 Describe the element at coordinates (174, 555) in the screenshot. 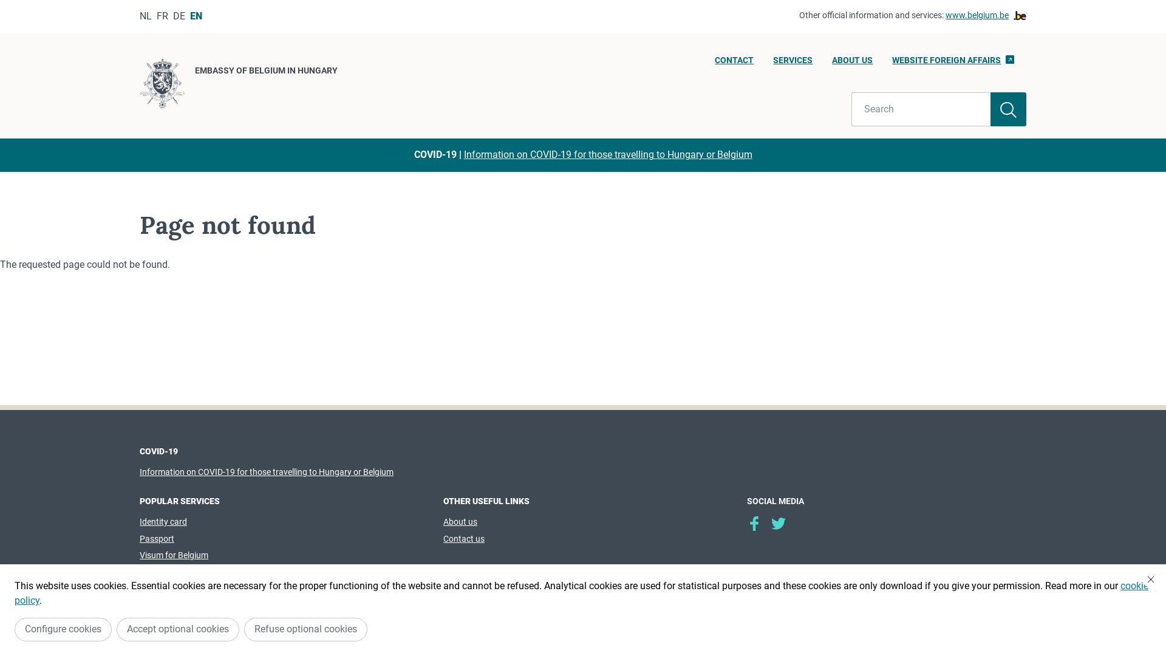

I see `Visum for Belgium` at that location.